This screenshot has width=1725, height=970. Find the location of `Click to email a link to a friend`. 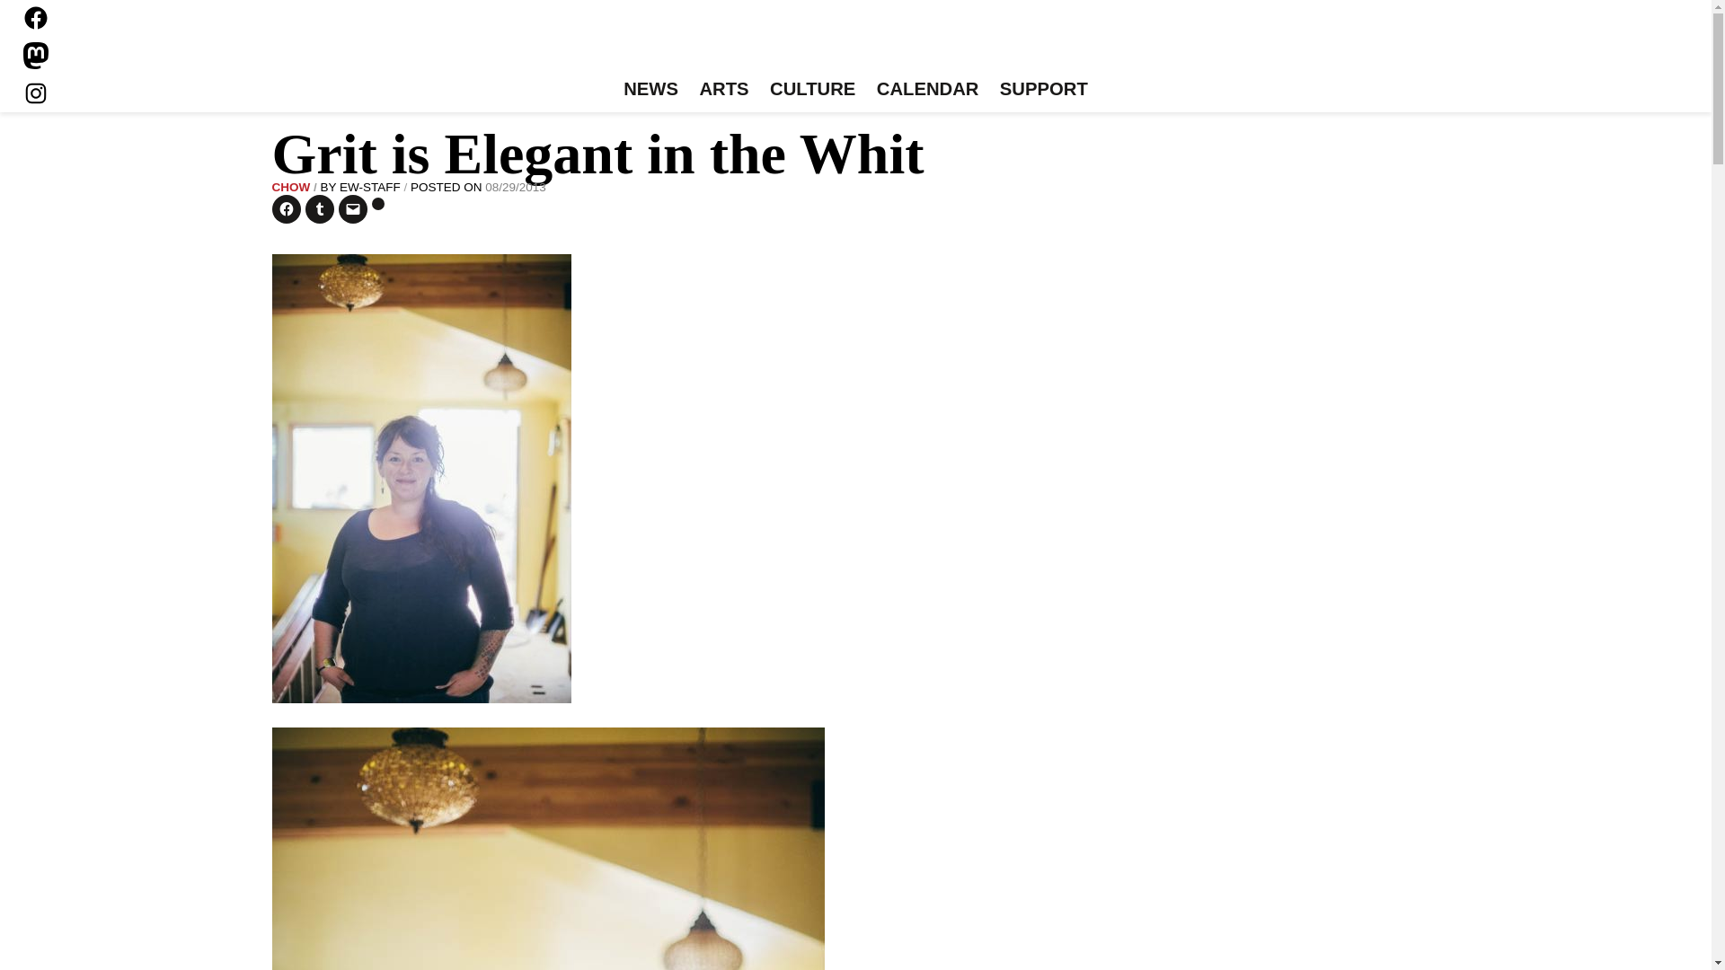

Click to email a link to a friend is located at coordinates (352, 209).